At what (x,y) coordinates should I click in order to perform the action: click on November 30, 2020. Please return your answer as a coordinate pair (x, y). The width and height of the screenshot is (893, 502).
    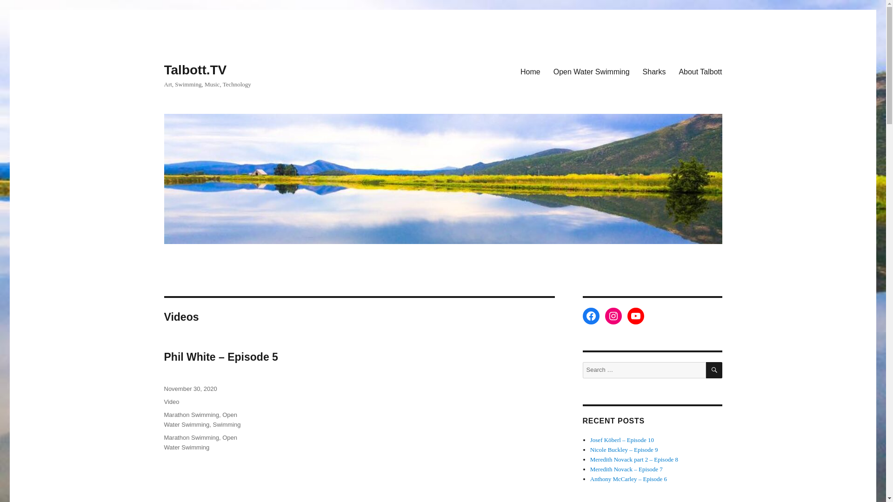
    Looking at the image, I should click on (190, 389).